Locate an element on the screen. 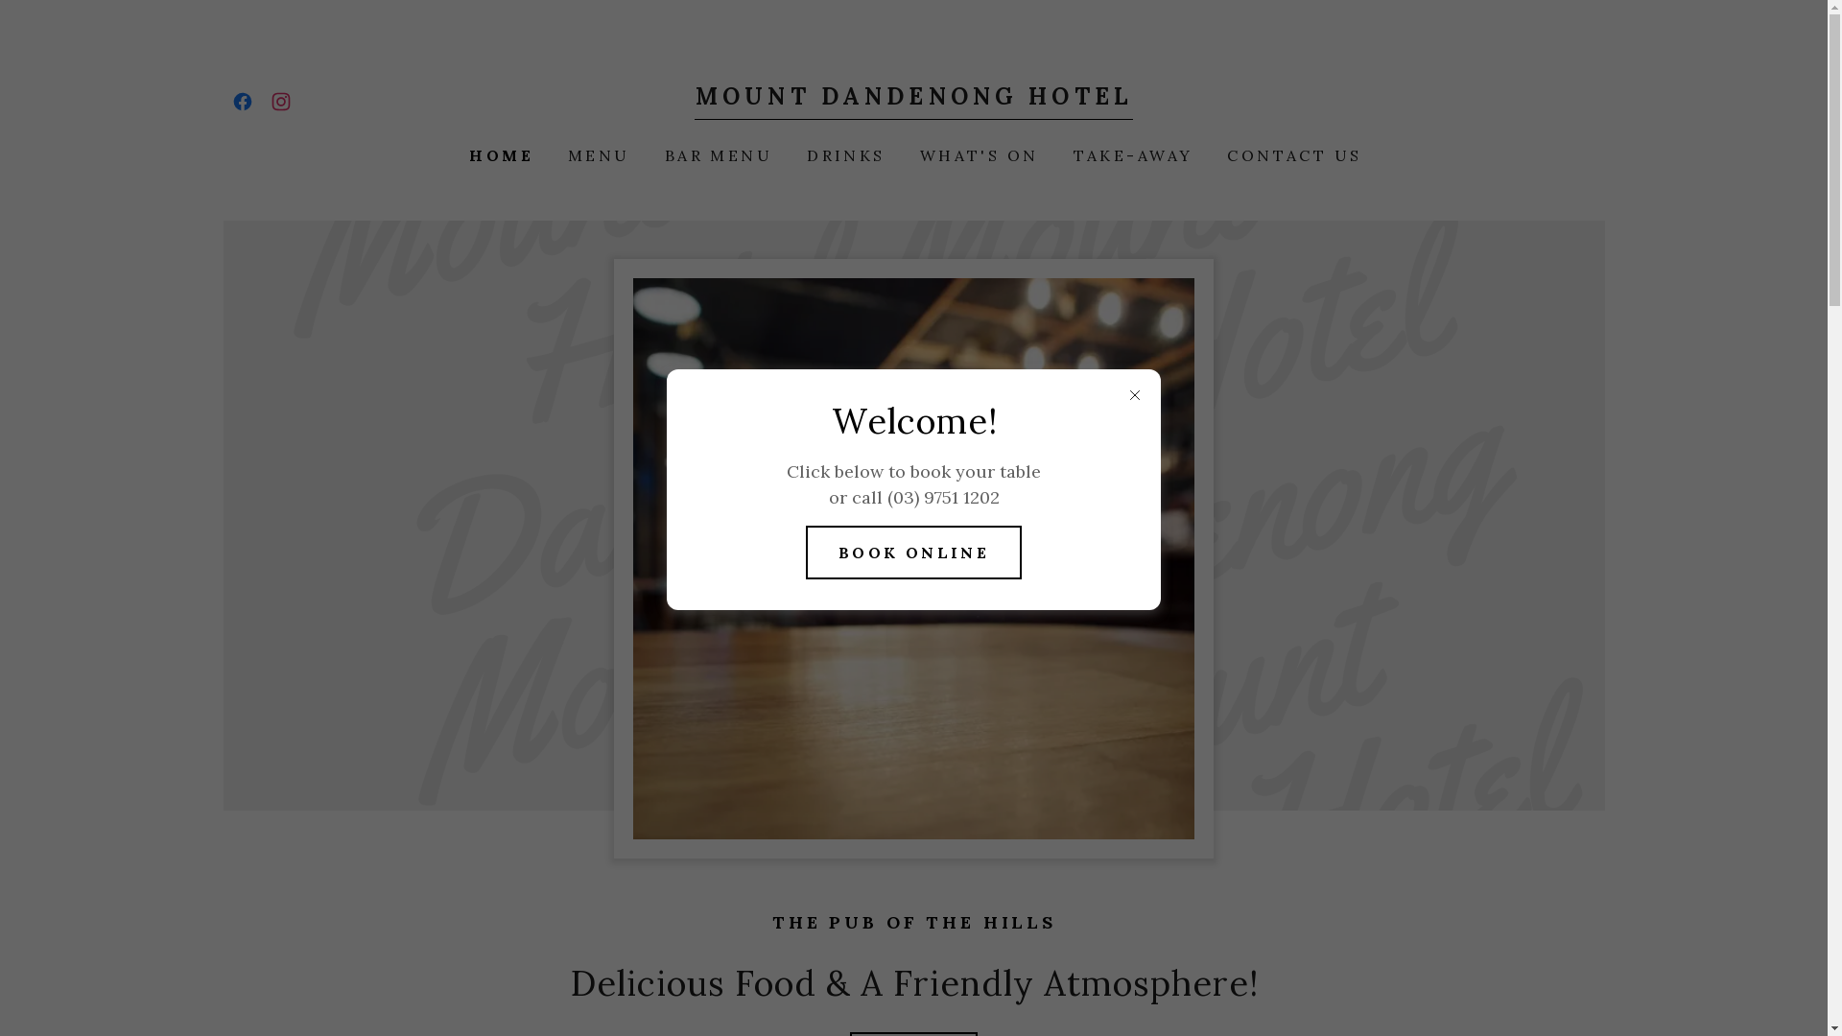  DRINKS is located at coordinates (844, 155).